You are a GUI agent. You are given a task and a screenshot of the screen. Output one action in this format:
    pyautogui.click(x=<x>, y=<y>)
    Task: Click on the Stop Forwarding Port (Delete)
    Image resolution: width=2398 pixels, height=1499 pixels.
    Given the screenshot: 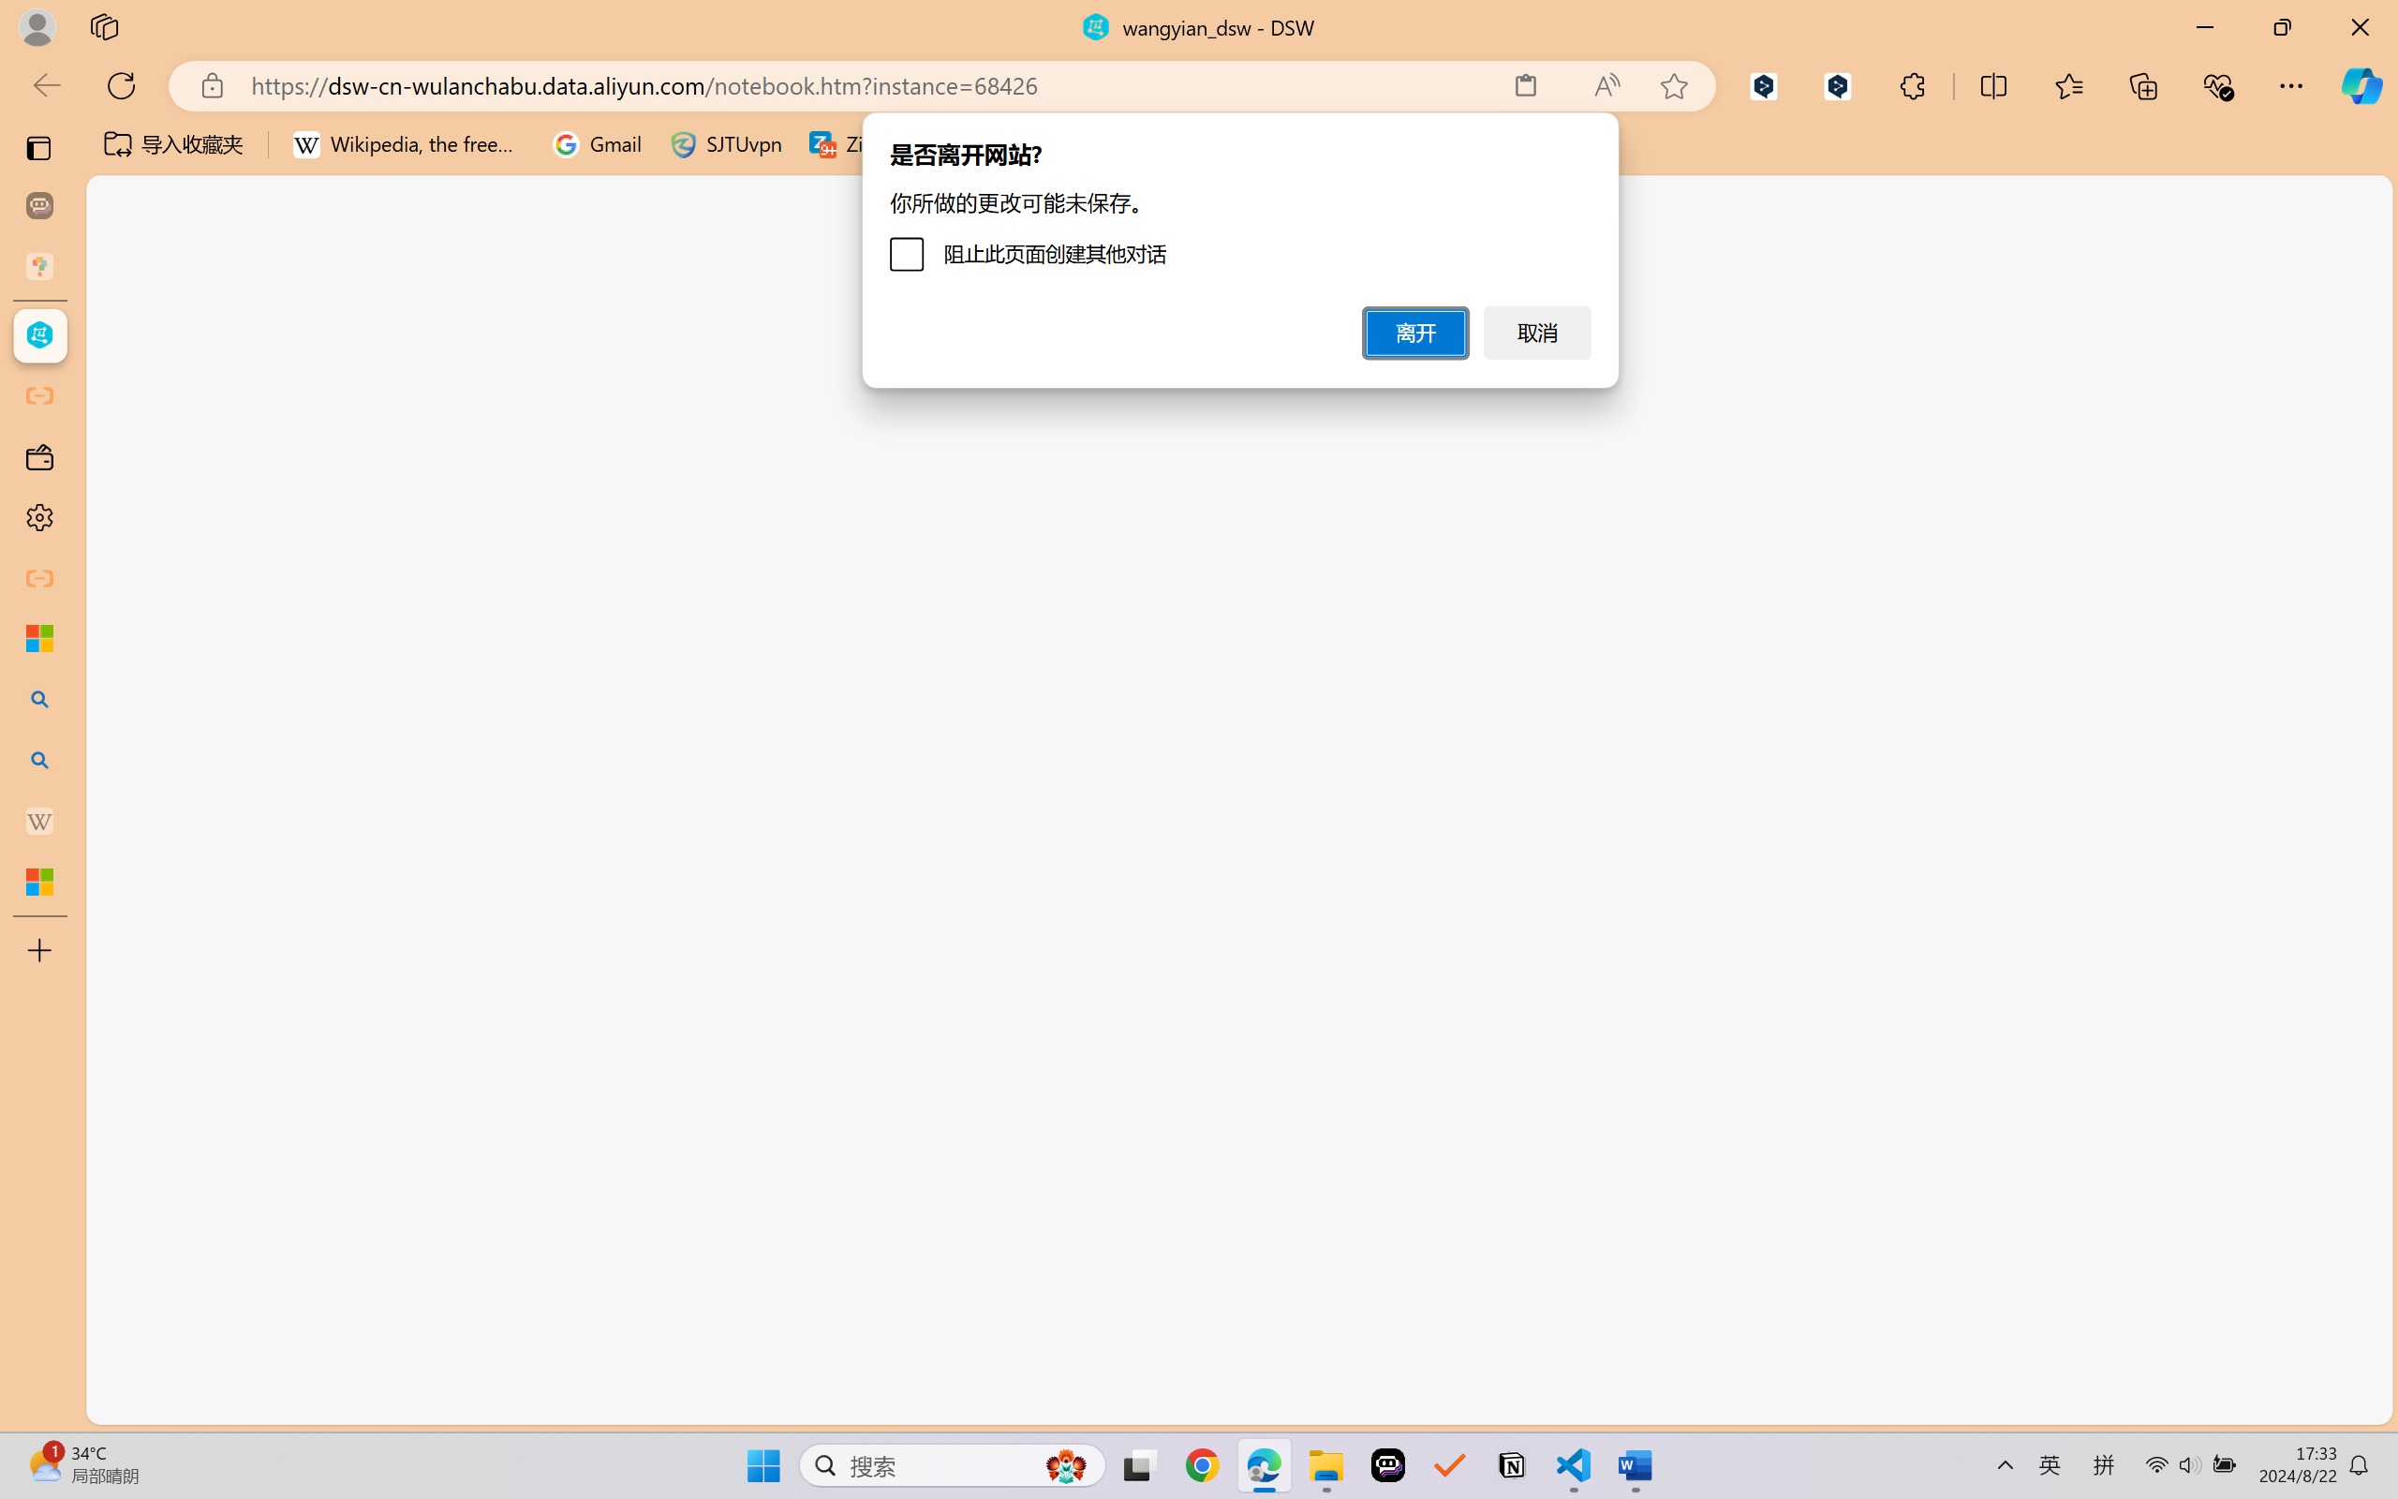 What is the action you would take?
    pyautogui.click(x=719, y=458)
    